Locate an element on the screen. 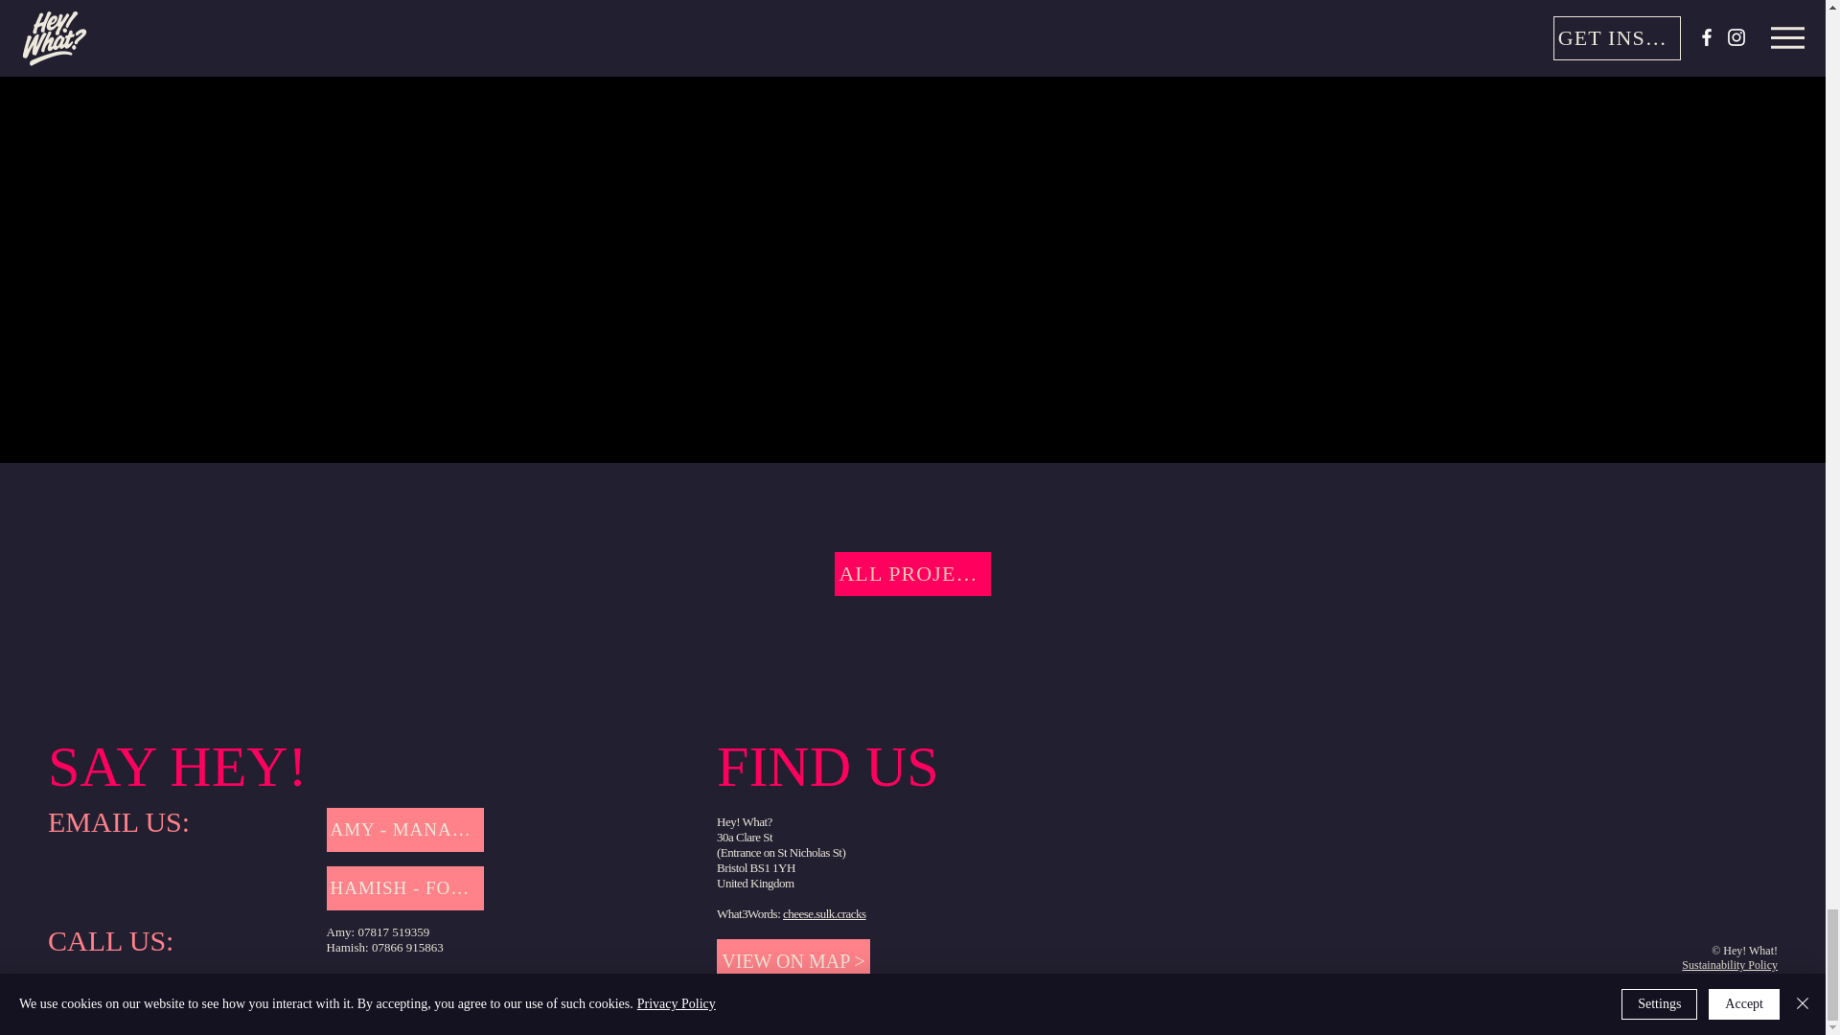 This screenshot has height=1035, width=1840. ALL PROJECTS is located at coordinates (912, 573).